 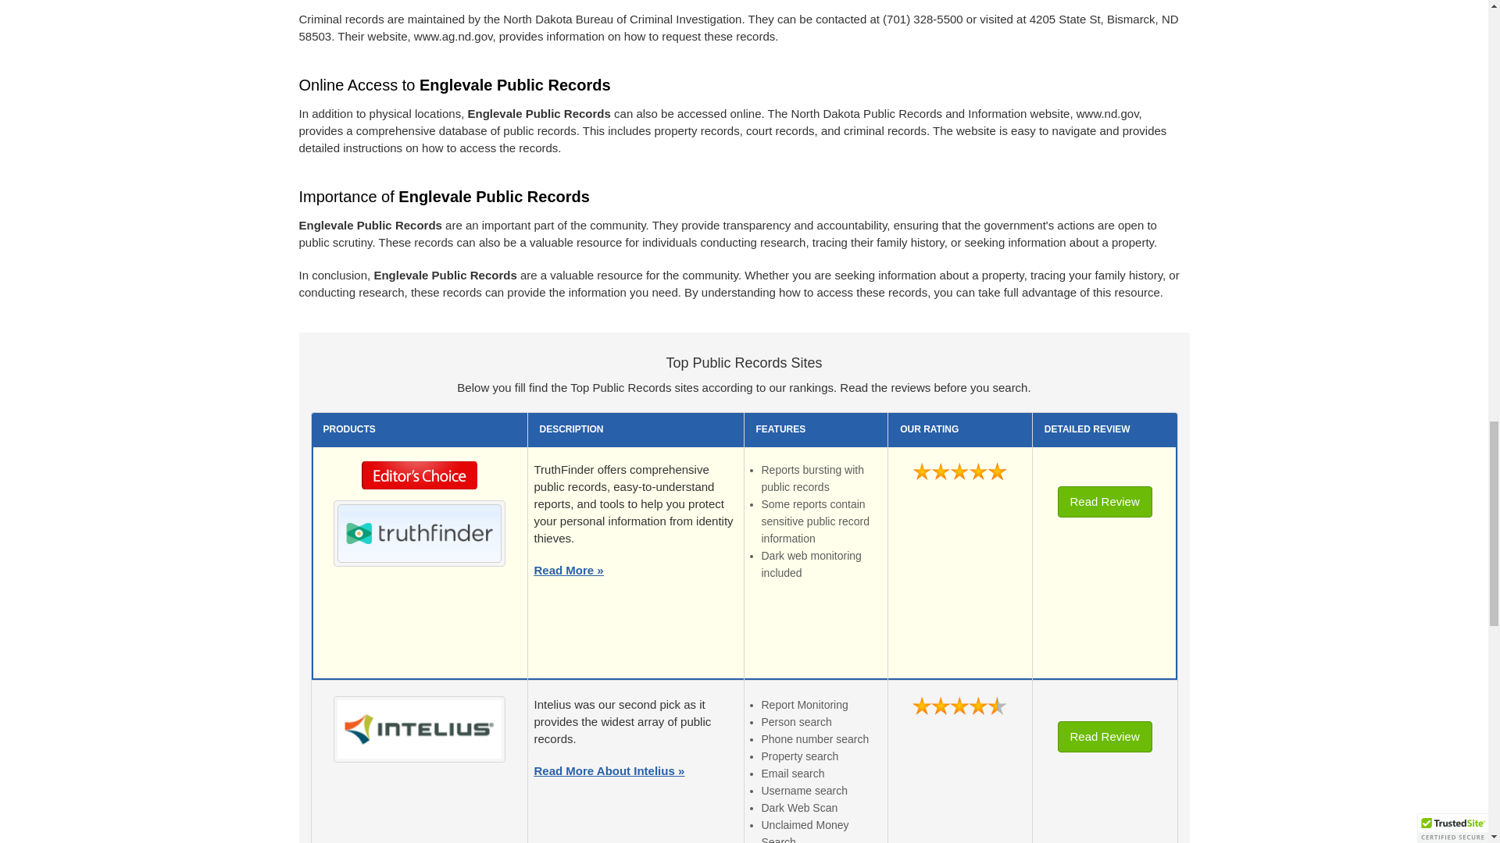 What do you see at coordinates (420, 479) in the screenshot?
I see `Editors Choice` at bounding box center [420, 479].